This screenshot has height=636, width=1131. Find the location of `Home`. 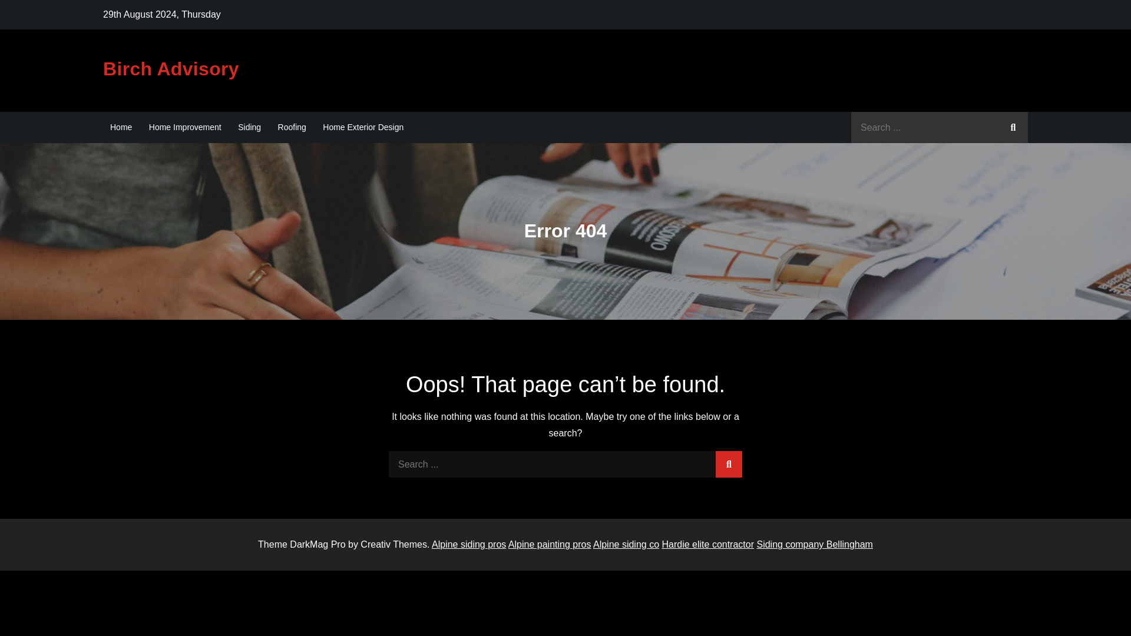

Home is located at coordinates (121, 127).